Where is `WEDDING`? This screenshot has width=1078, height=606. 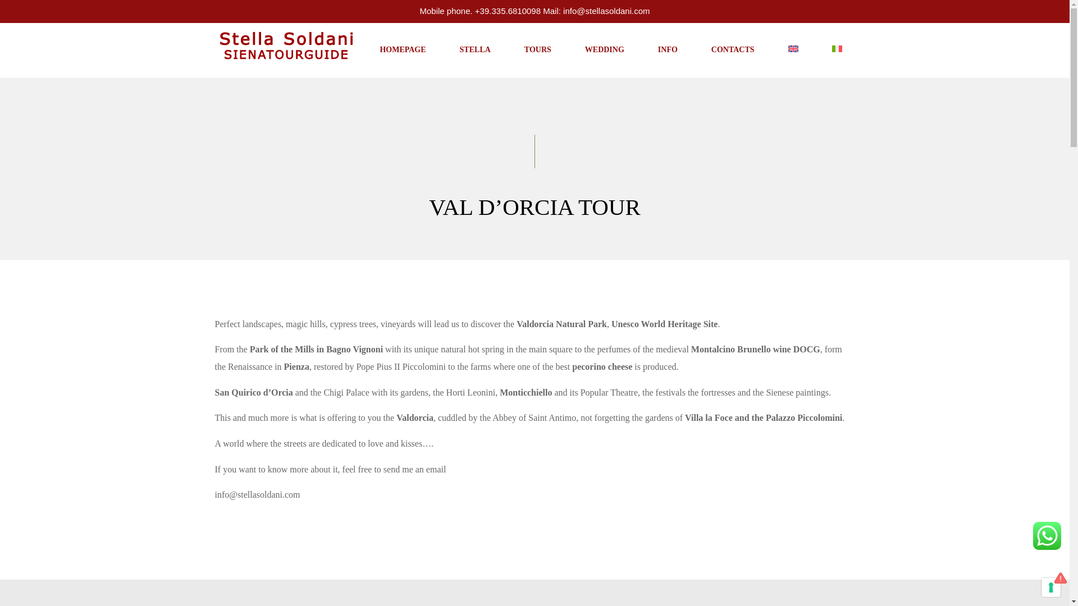 WEDDING is located at coordinates (604, 50).